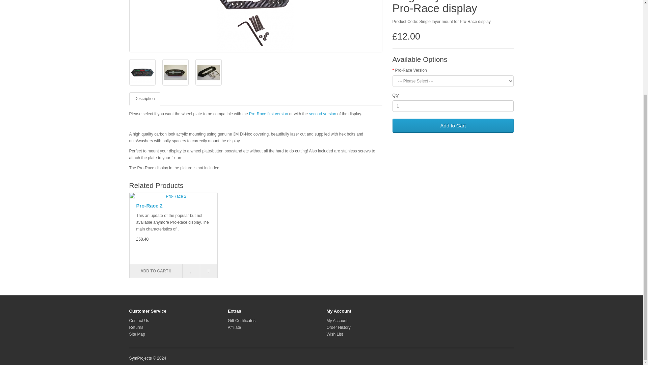 The height and width of the screenshot is (365, 648). Describe the element at coordinates (144, 99) in the screenshot. I see `Description` at that location.